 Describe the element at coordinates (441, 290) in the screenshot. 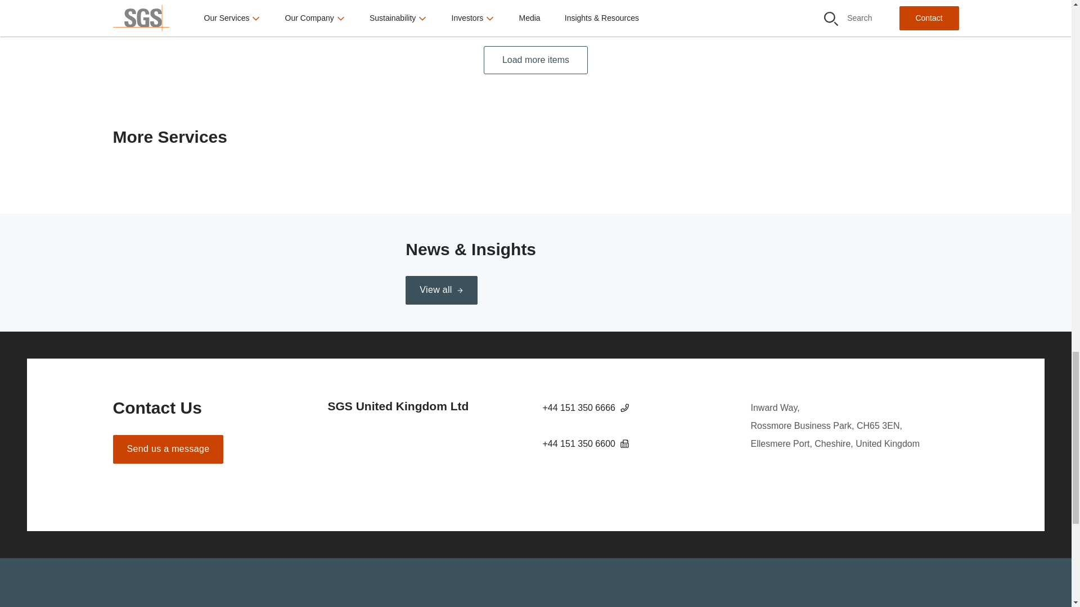

I see `View all` at that location.